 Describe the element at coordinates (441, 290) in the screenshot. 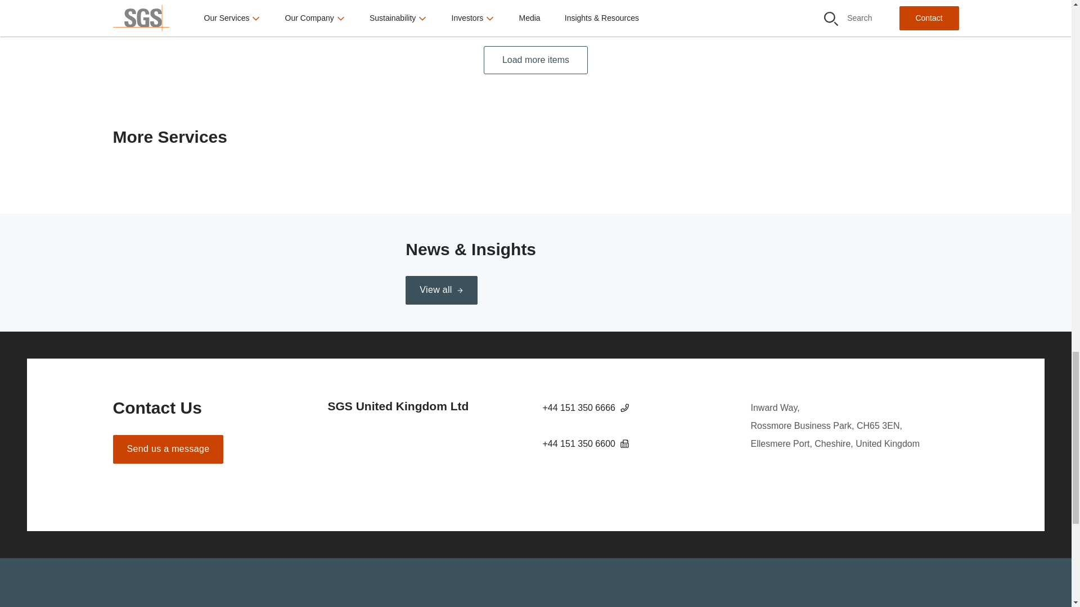

I see `View all` at that location.